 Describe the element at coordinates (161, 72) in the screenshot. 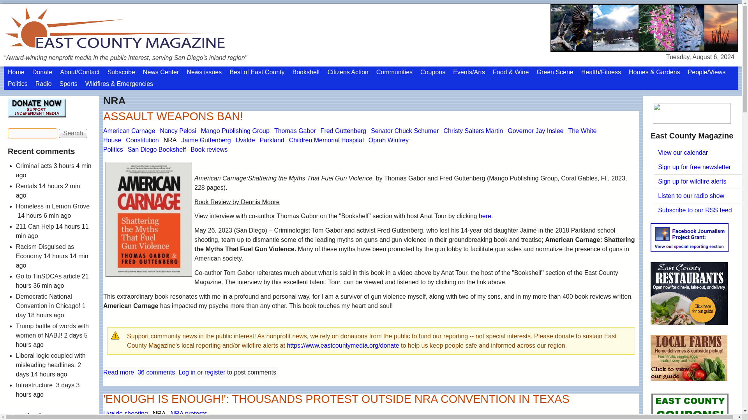

I see `News Center` at that location.